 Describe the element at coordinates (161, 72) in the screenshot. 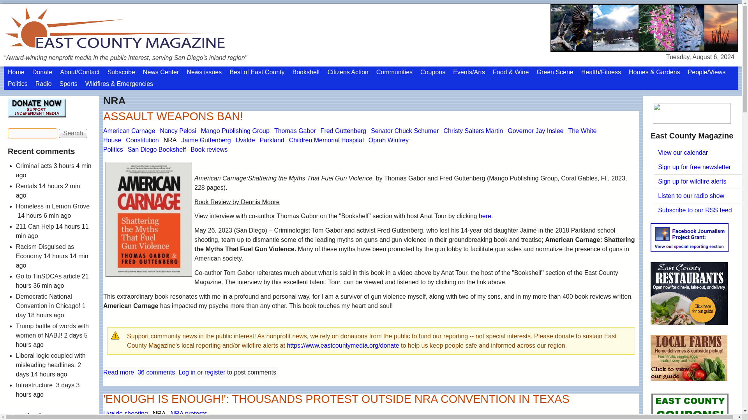

I see `News Center` at that location.